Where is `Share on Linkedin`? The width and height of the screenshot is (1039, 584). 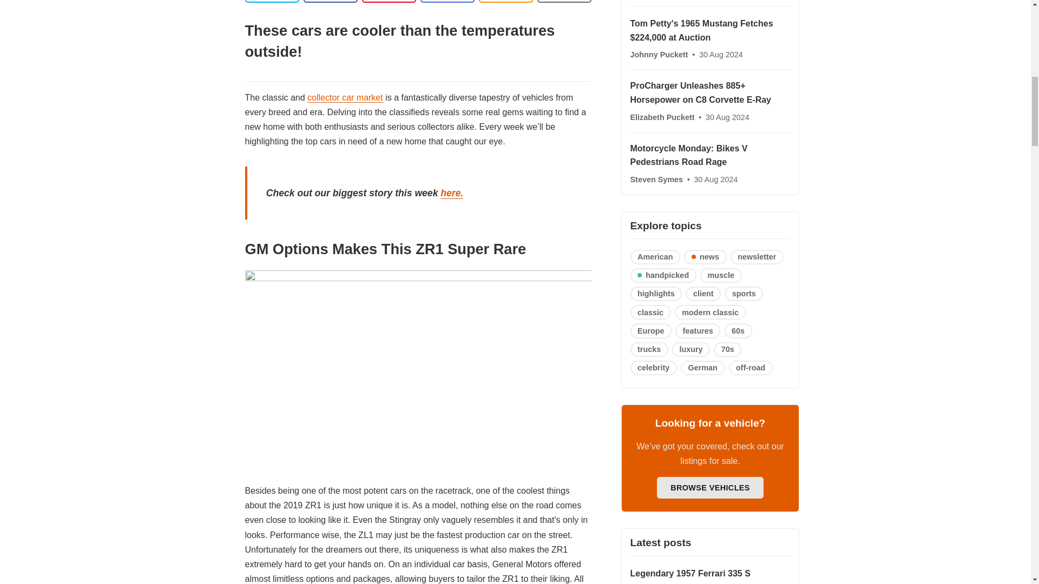
Share on Linkedin is located at coordinates (389, 1).